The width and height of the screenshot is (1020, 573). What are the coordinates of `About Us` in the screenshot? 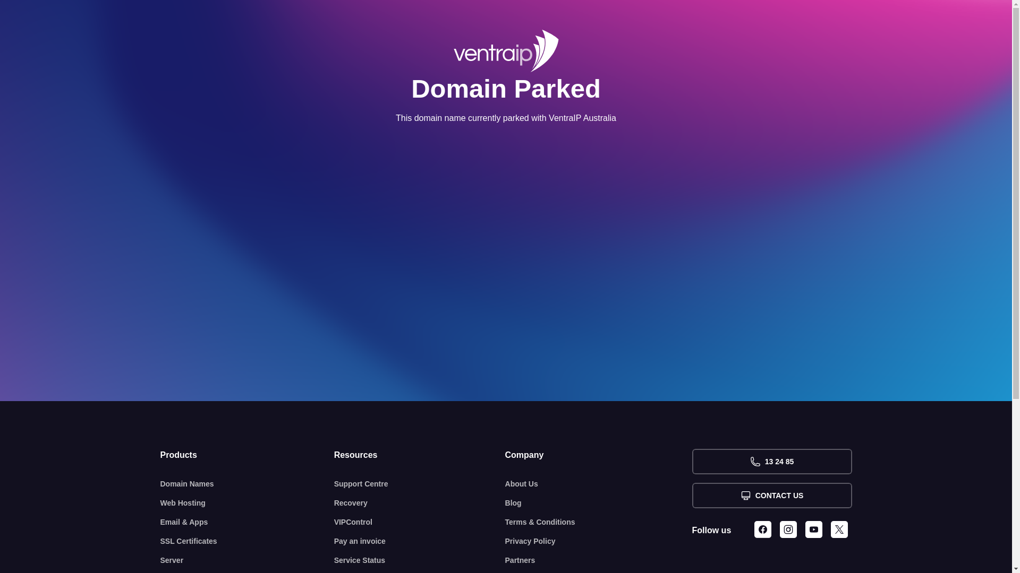 It's located at (599, 484).